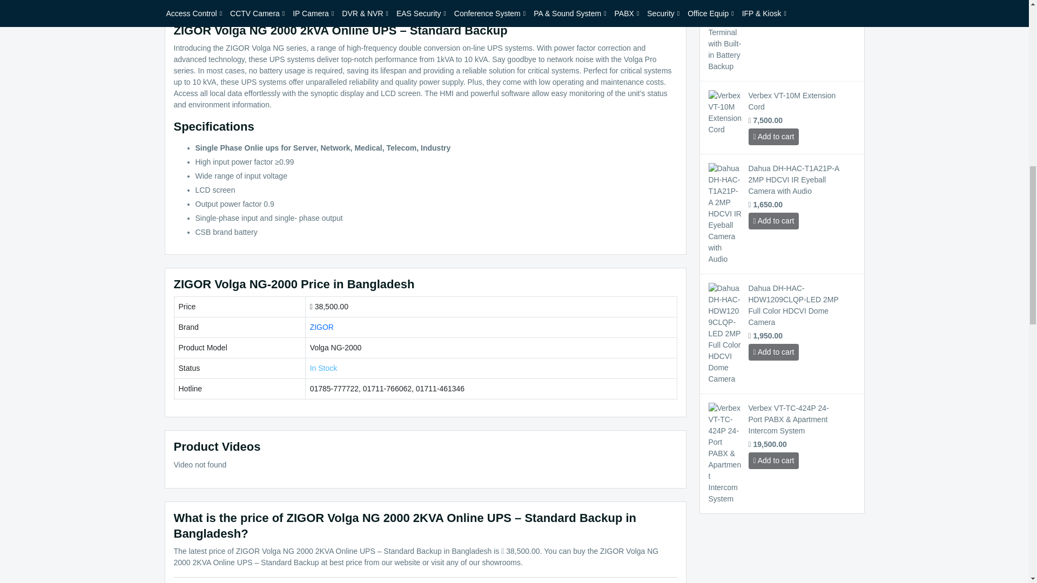 The image size is (1037, 583). What do you see at coordinates (774, 136) in the screenshot?
I see `Add to Cart` at bounding box center [774, 136].